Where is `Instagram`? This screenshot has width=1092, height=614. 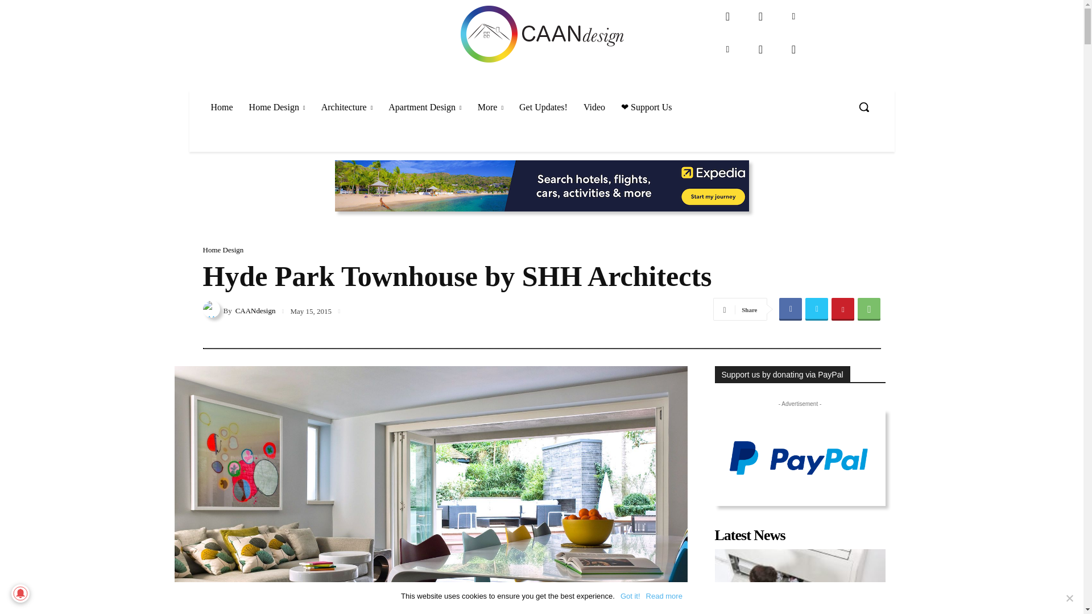 Instagram is located at coordinates (760, 16).